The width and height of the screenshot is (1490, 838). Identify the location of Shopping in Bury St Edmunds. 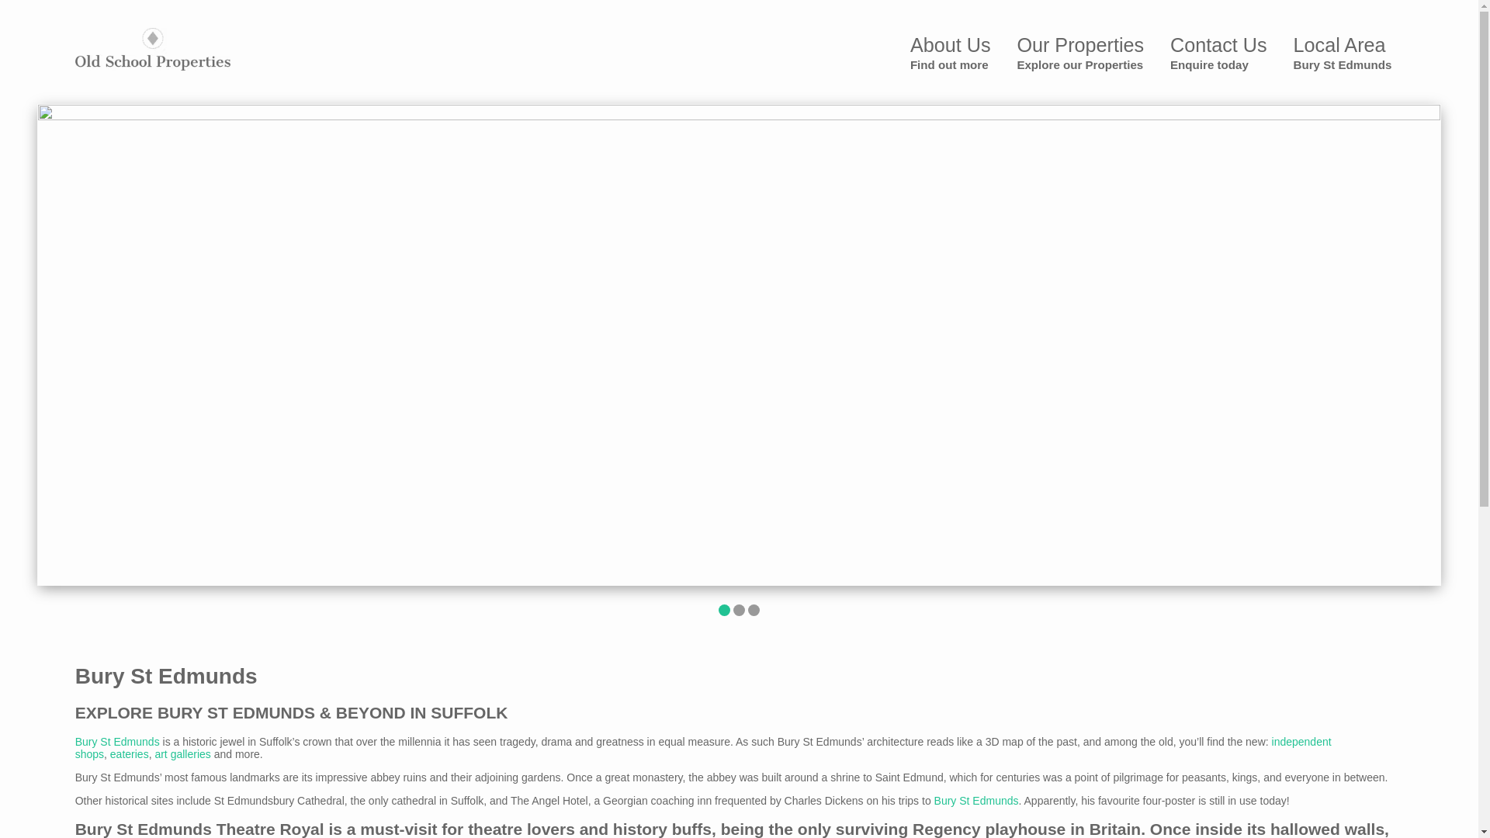
(703, 748).